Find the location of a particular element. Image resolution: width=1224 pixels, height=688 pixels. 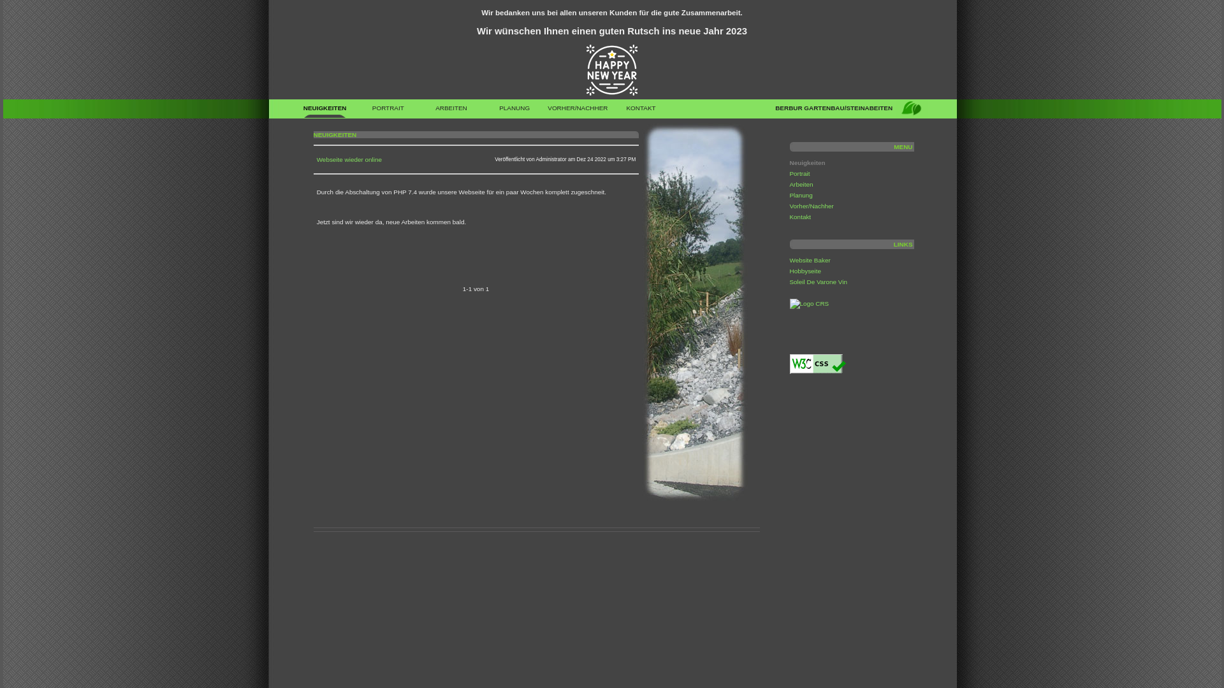

Vorher/Nachher is located at coordinates (811, 206).